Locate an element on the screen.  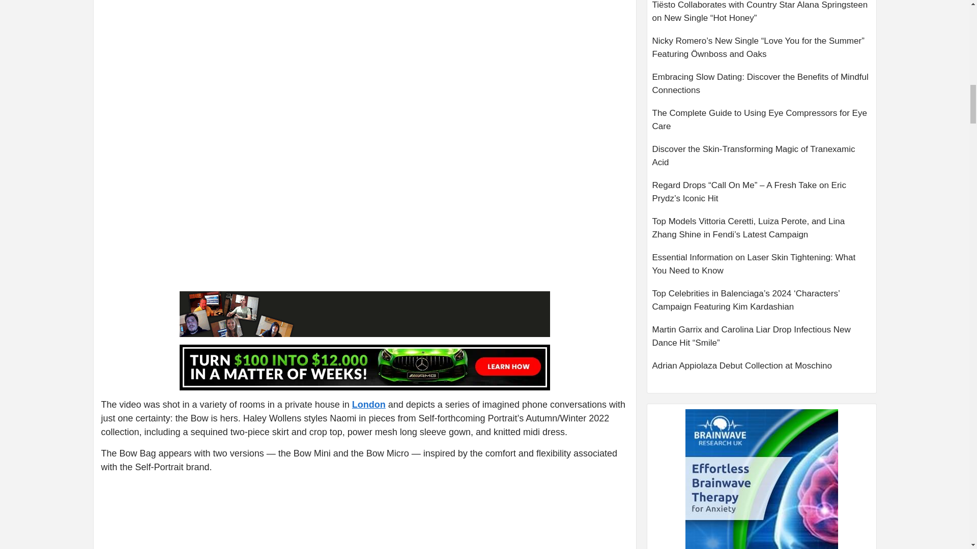
London is located at coordinates (368, 405).